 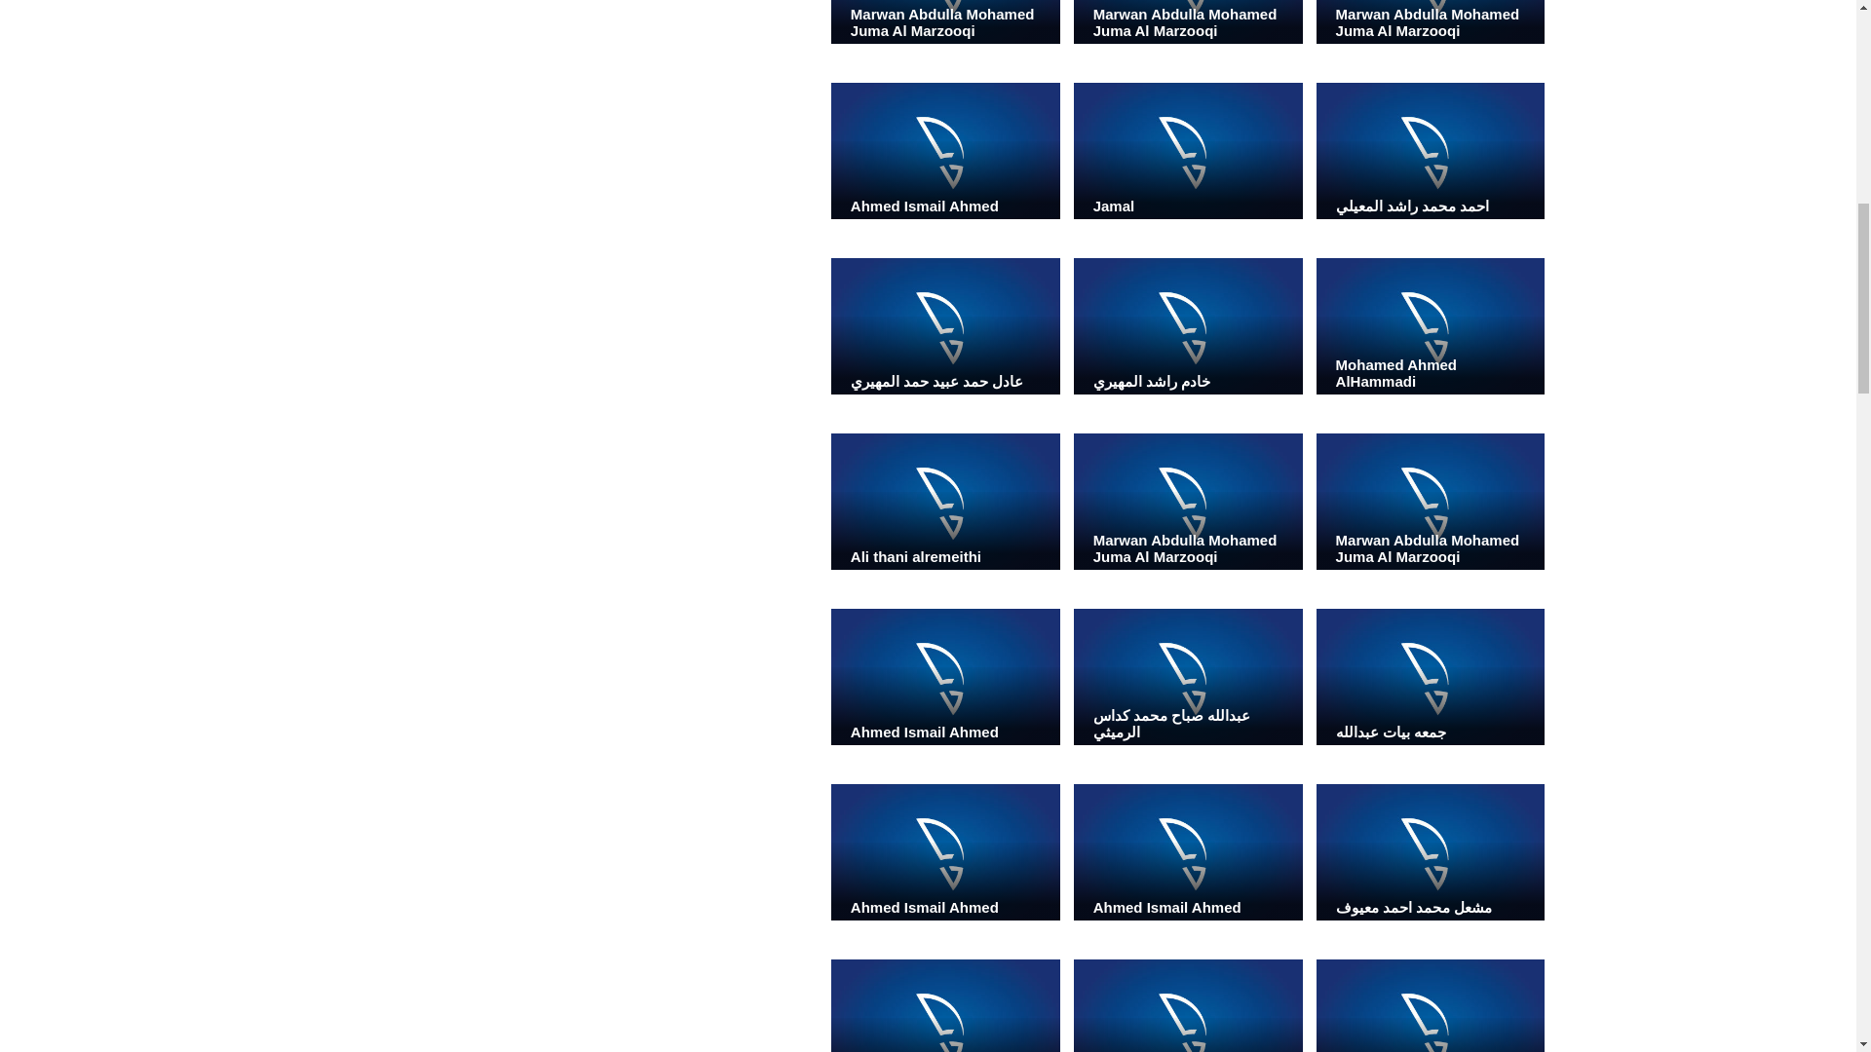 I want to click on Ahmed Ismail Ahmed, so click(x=945, y=150).